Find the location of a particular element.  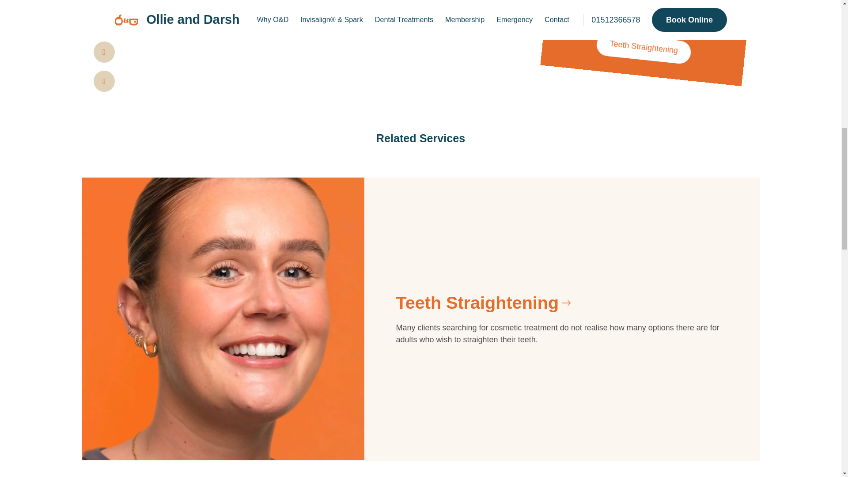

Share on Linkedin is located at coordinates (104, 23).